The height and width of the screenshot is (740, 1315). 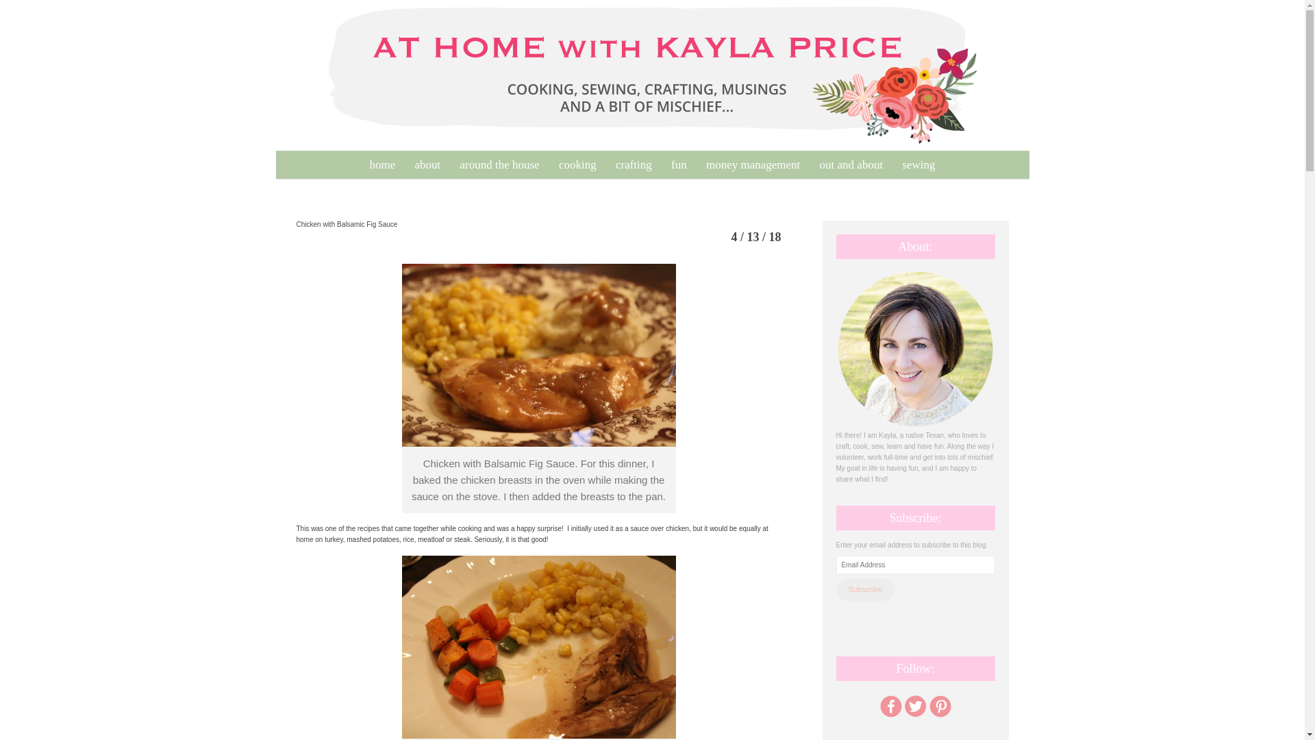 I want to click on crafting, so click(x=634, y=164).